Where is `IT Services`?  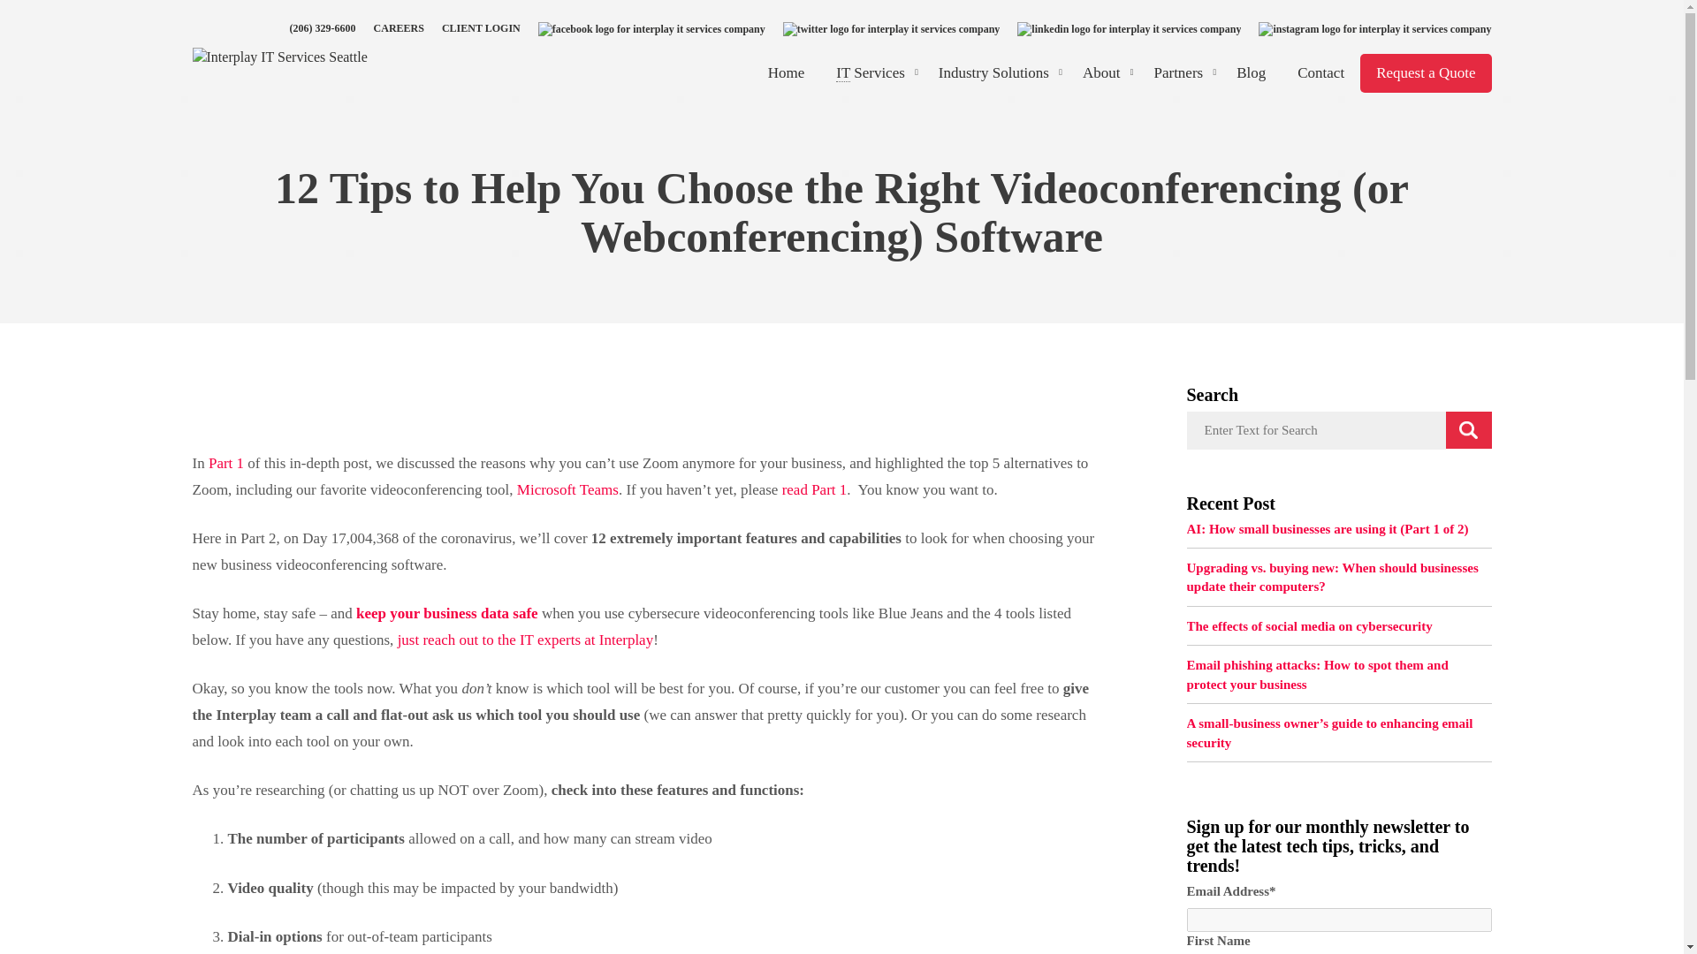
IT Services is located at coordinates (871, 72).